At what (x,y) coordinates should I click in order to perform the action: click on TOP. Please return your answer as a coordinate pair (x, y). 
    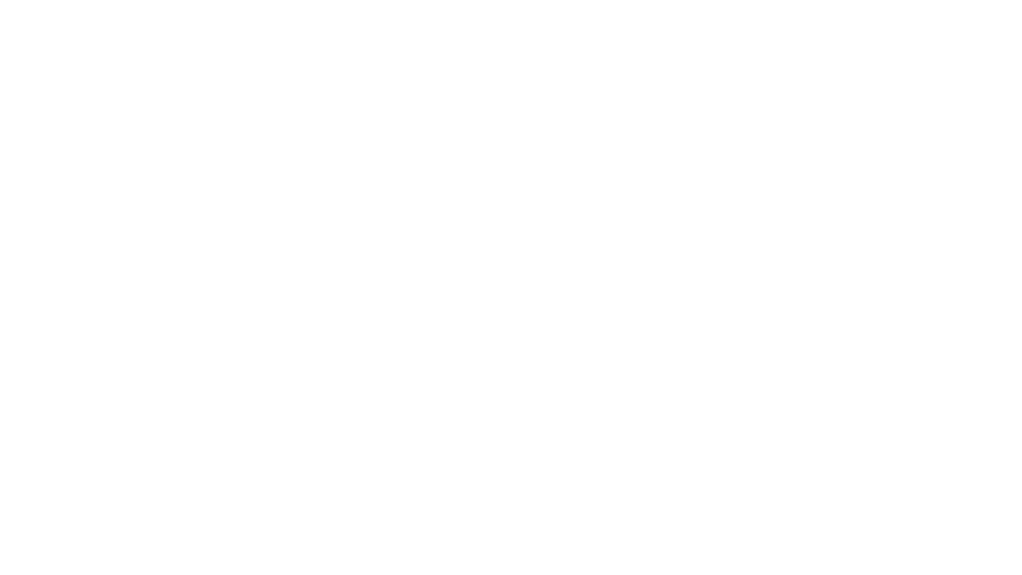
    Looking at the image, I should click on (955, 504).